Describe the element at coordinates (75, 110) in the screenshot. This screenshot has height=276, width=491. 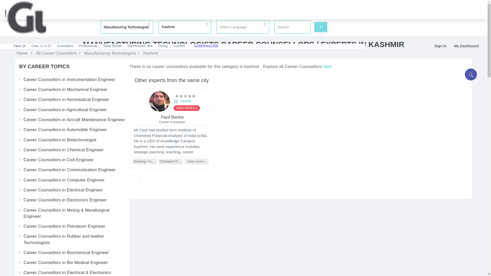
I see `Agricultural Engineer` at that location.